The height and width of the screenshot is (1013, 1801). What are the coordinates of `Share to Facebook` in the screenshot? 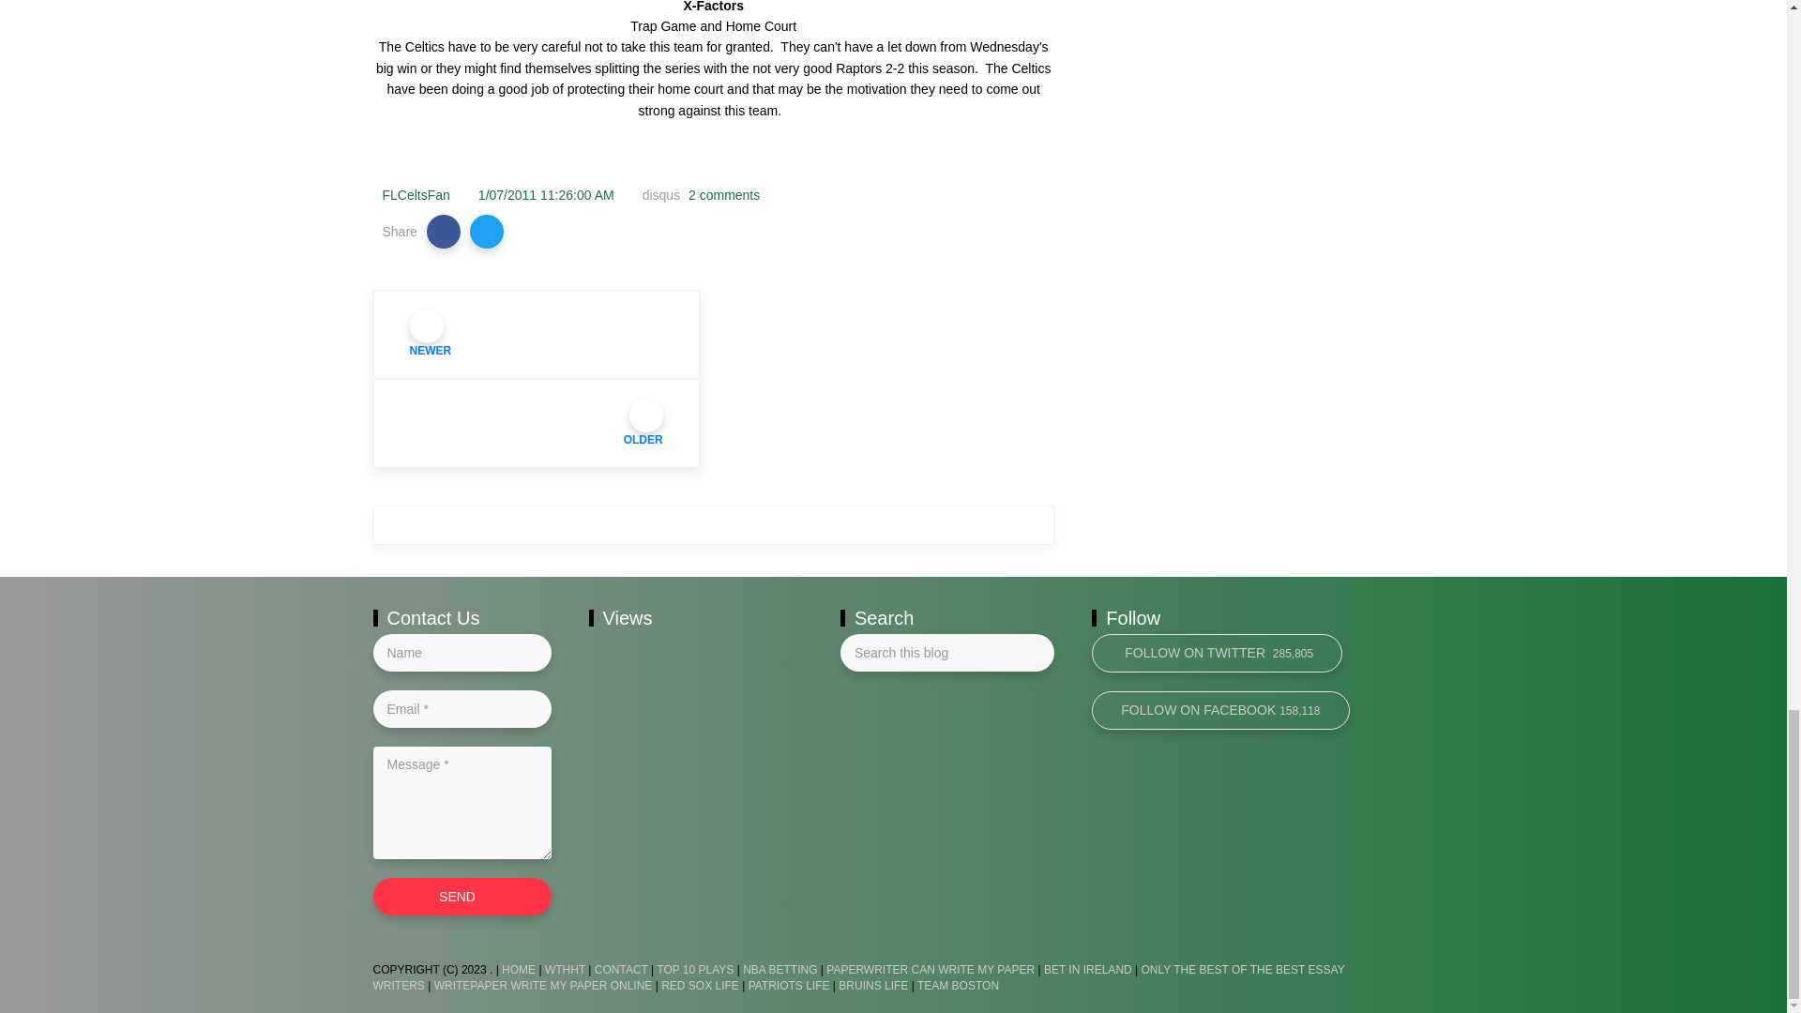 It's located at (444, 231).